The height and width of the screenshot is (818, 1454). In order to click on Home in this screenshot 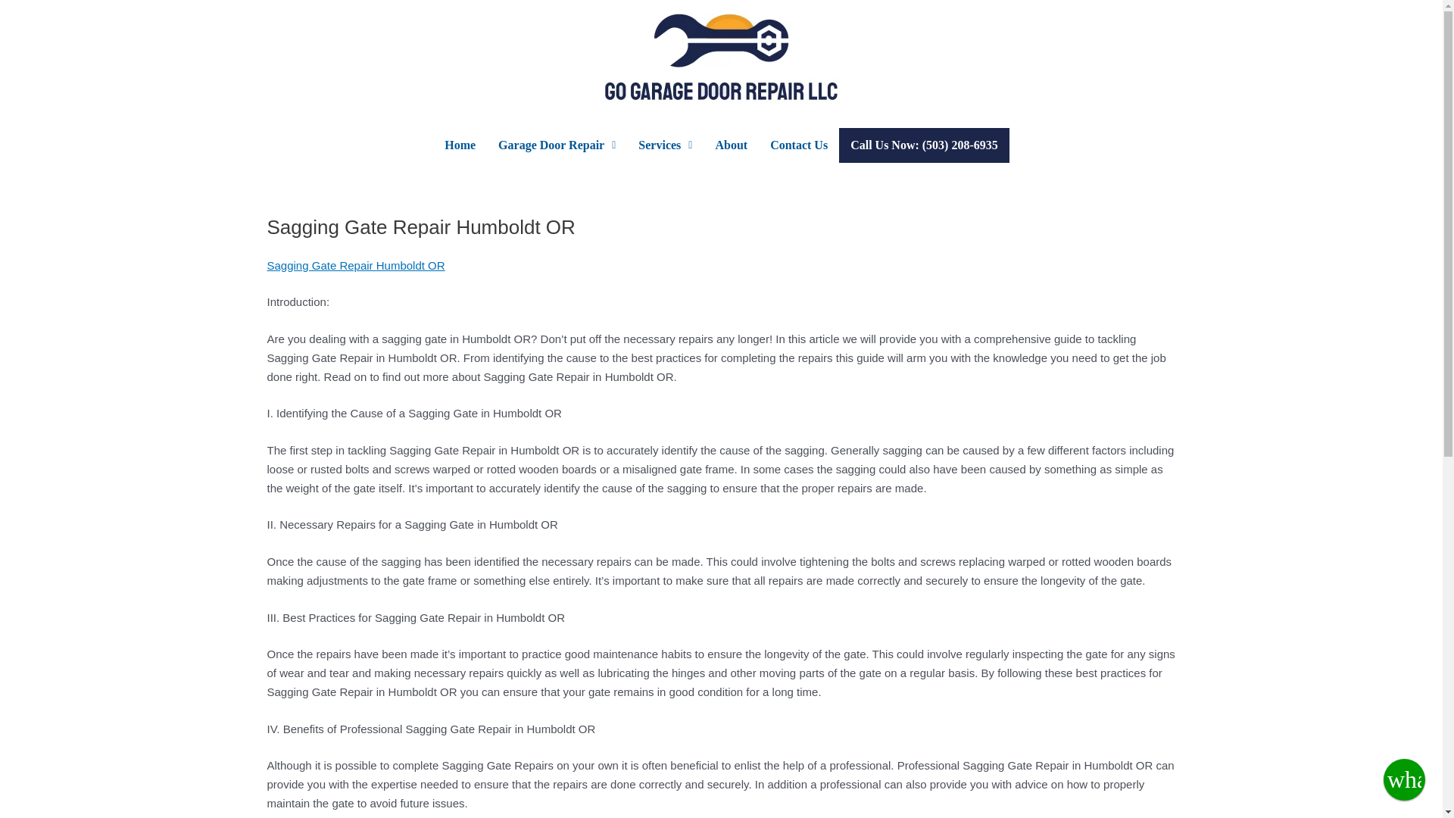, I will do `click(460, 145)`.